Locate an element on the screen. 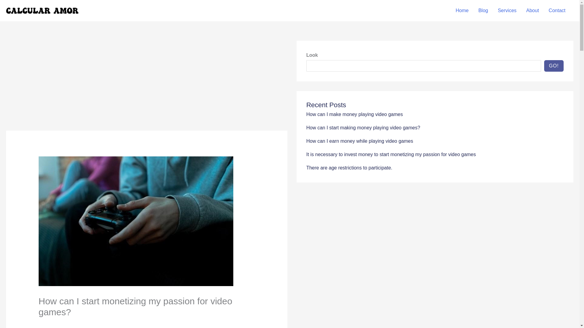  Deja un comentario is located at coordinates (60, 324).